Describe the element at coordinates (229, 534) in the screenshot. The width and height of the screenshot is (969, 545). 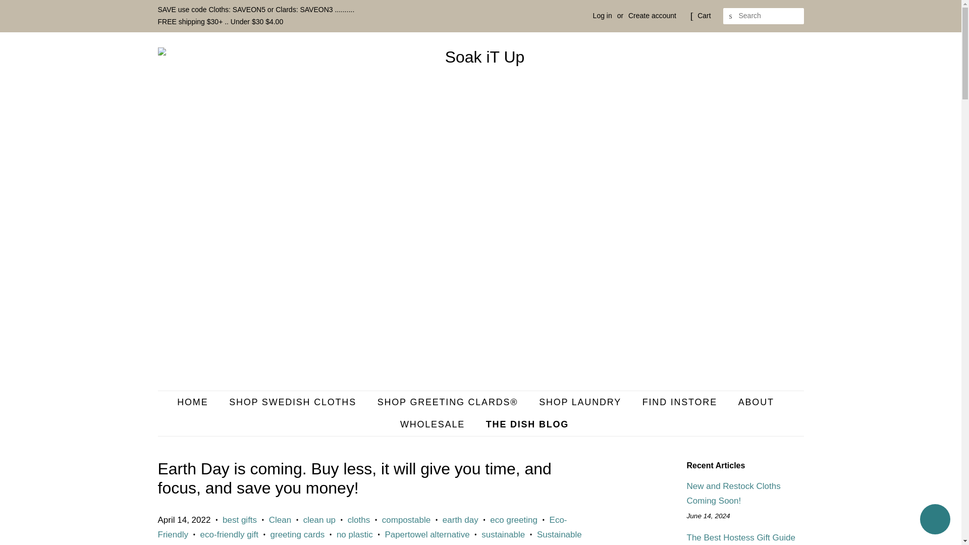
I see `eco-friendly gift` at that location.